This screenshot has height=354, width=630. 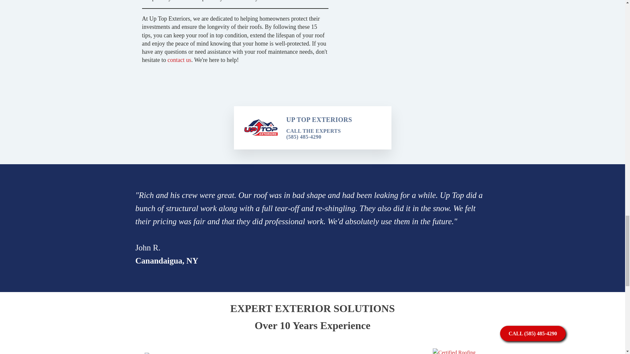 What do you see at coordinates (179, 60) in the screenshot?
I see `contact us` at bounding box center [179, 60].